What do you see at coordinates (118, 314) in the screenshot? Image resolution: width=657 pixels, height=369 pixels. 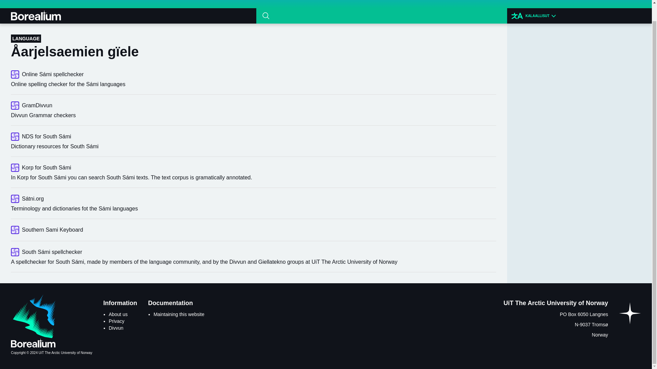 I see `About us` at bounding box center [118, 314].